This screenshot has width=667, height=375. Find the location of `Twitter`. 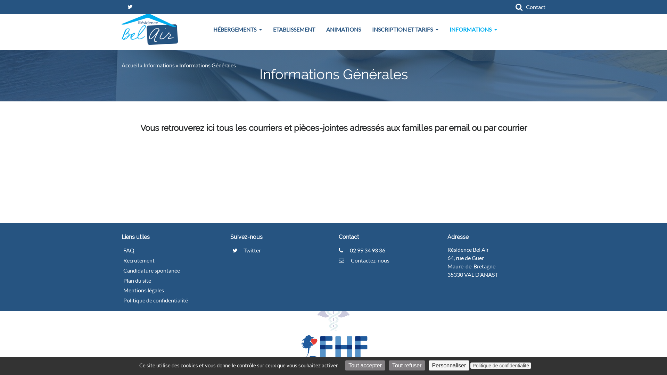

Twitter is located at coordinates (245, 250).